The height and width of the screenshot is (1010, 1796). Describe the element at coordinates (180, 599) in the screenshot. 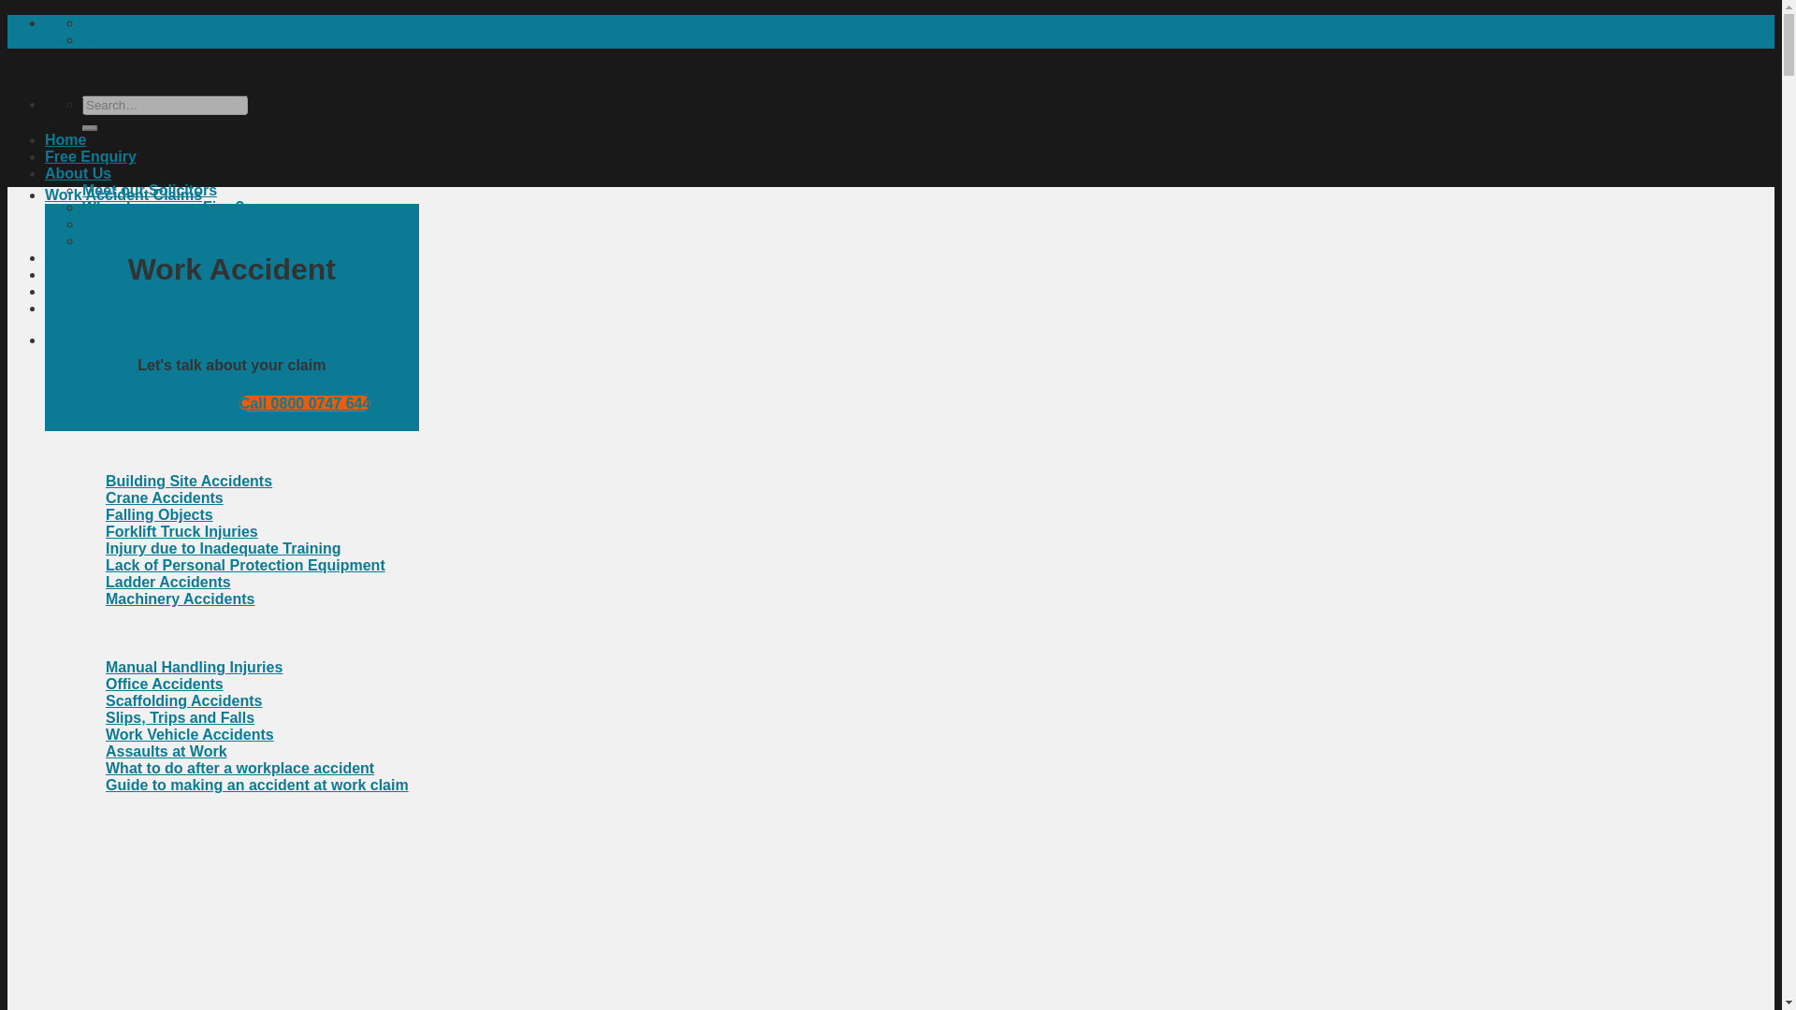

I see `Machinery Accidents` at that location.